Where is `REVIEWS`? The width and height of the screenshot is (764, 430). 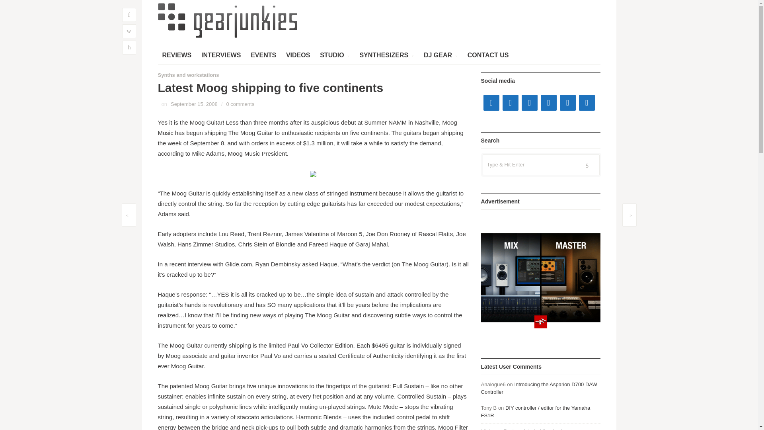 REVIEWS is located at coordinates (176, 55).